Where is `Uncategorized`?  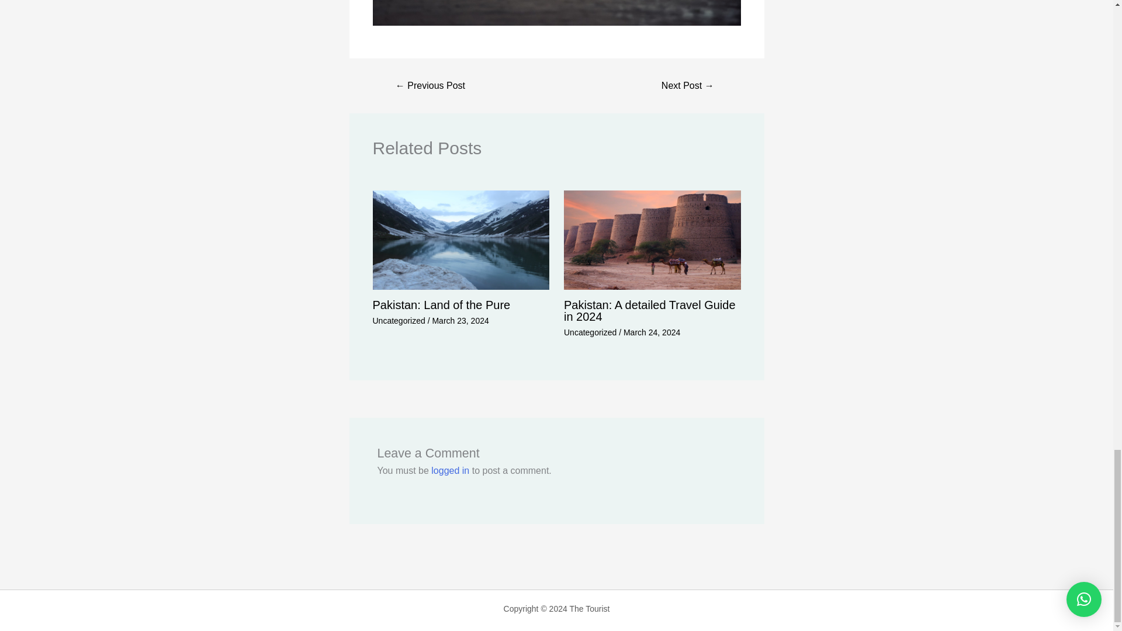 Uncategorized is located at coordinates (399, 321).